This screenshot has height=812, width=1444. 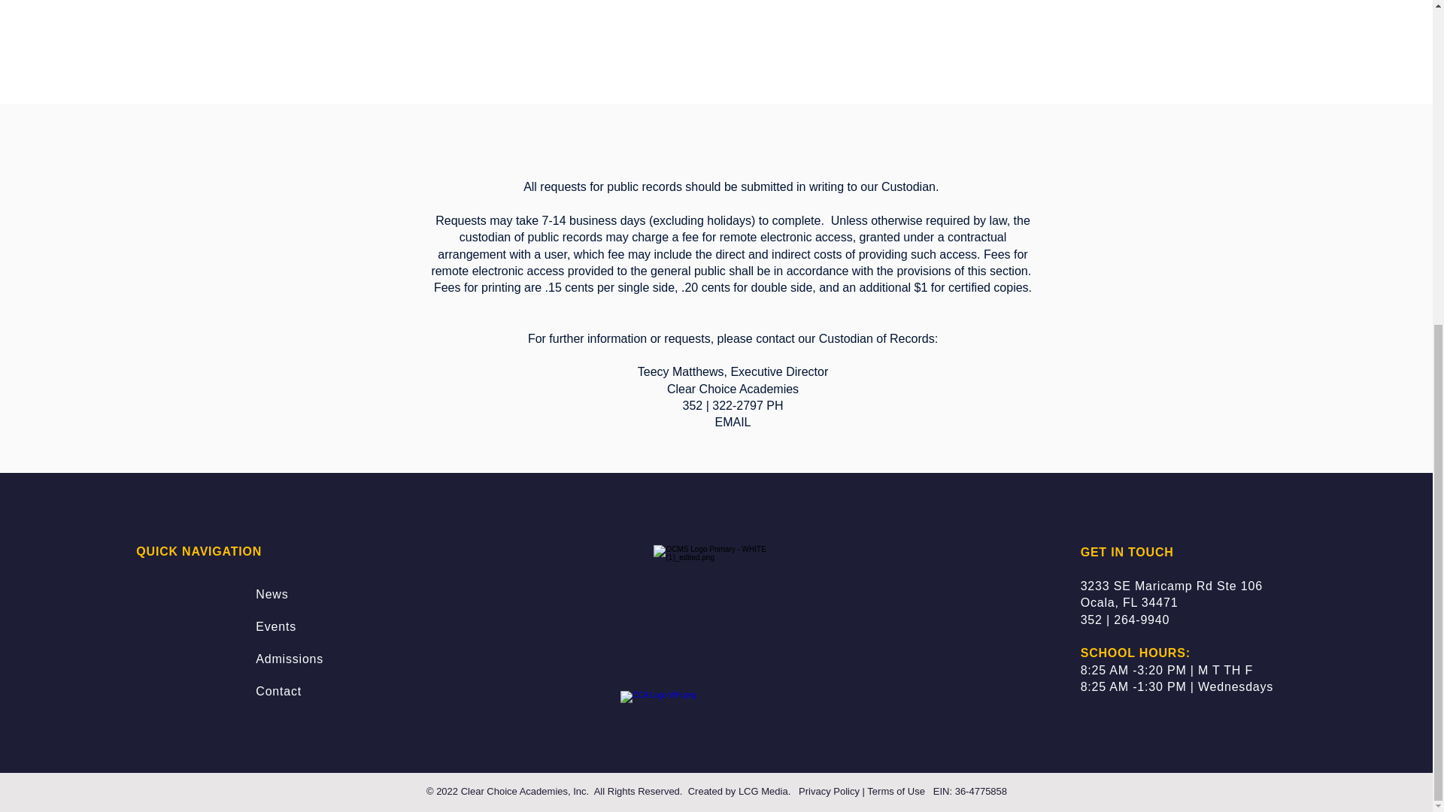 What do you see at coordinates (278, 691) in the screenshot?
I see `Contact` at bounding box center [278, 691].